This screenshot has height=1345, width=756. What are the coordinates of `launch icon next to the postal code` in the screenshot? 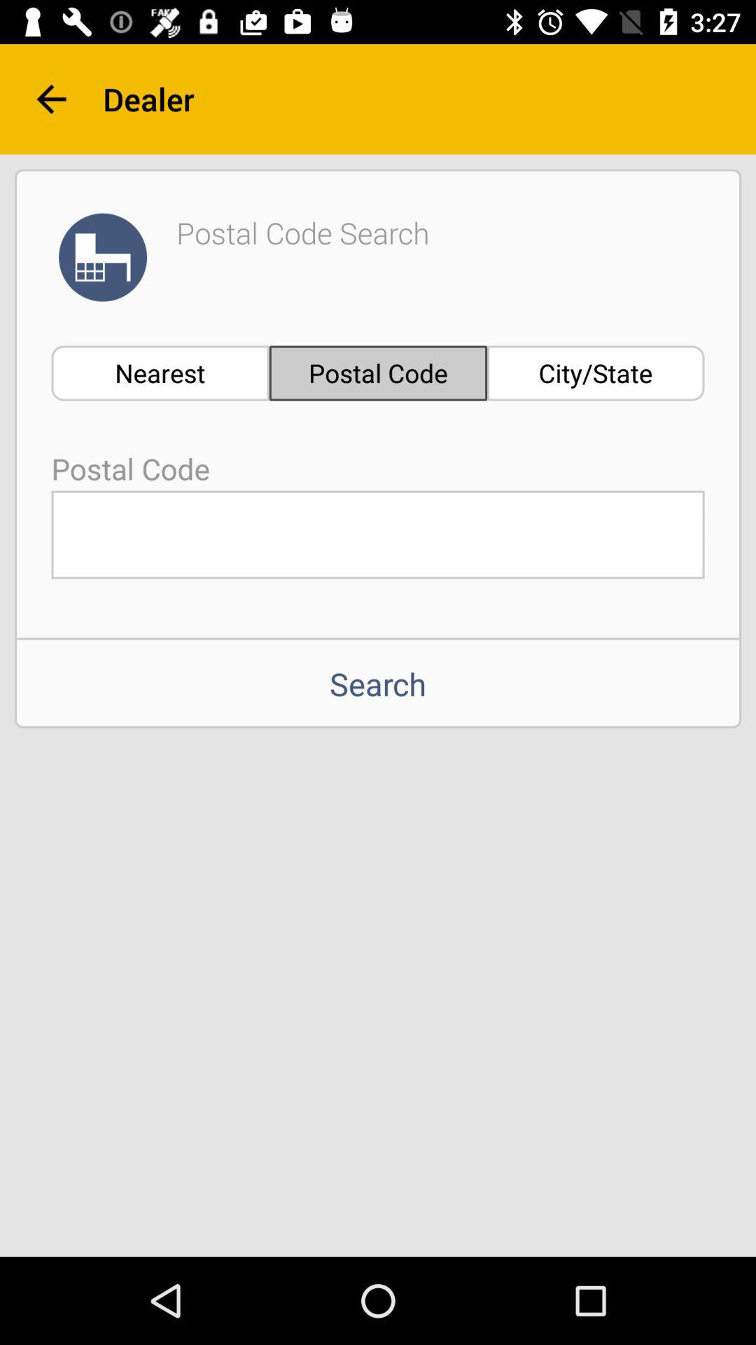 It's located at (596, 373).